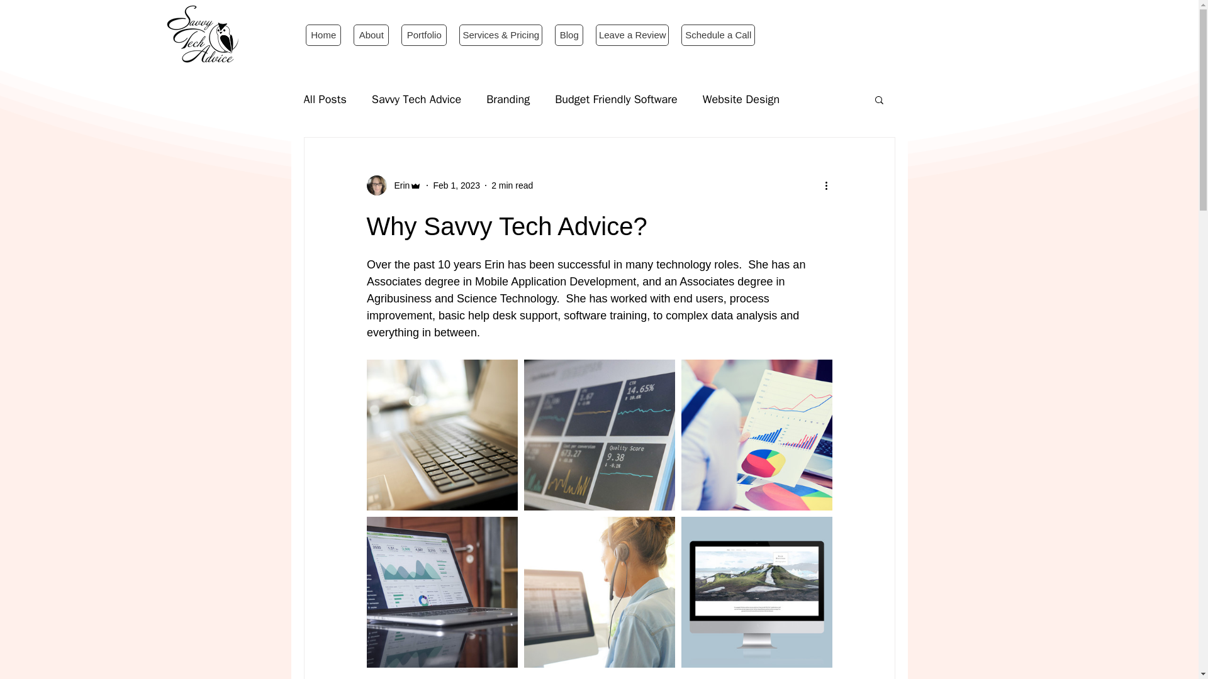 This screenshot has width=1208, height=679. I want to click on Savvy Tech Advice, so click(417, 99).